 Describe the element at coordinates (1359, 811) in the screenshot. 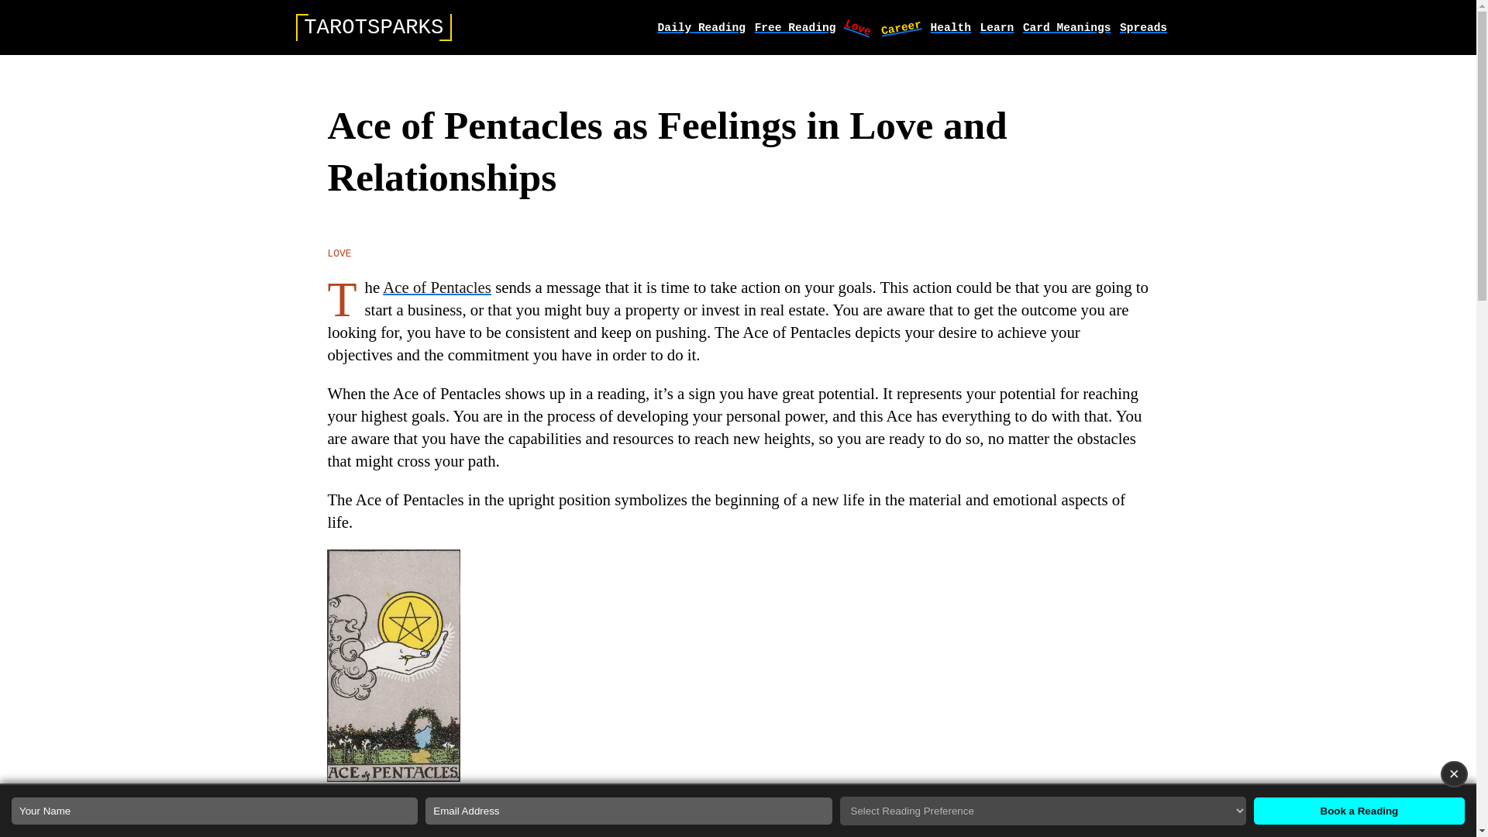

I see `Book a Reading` at that location.